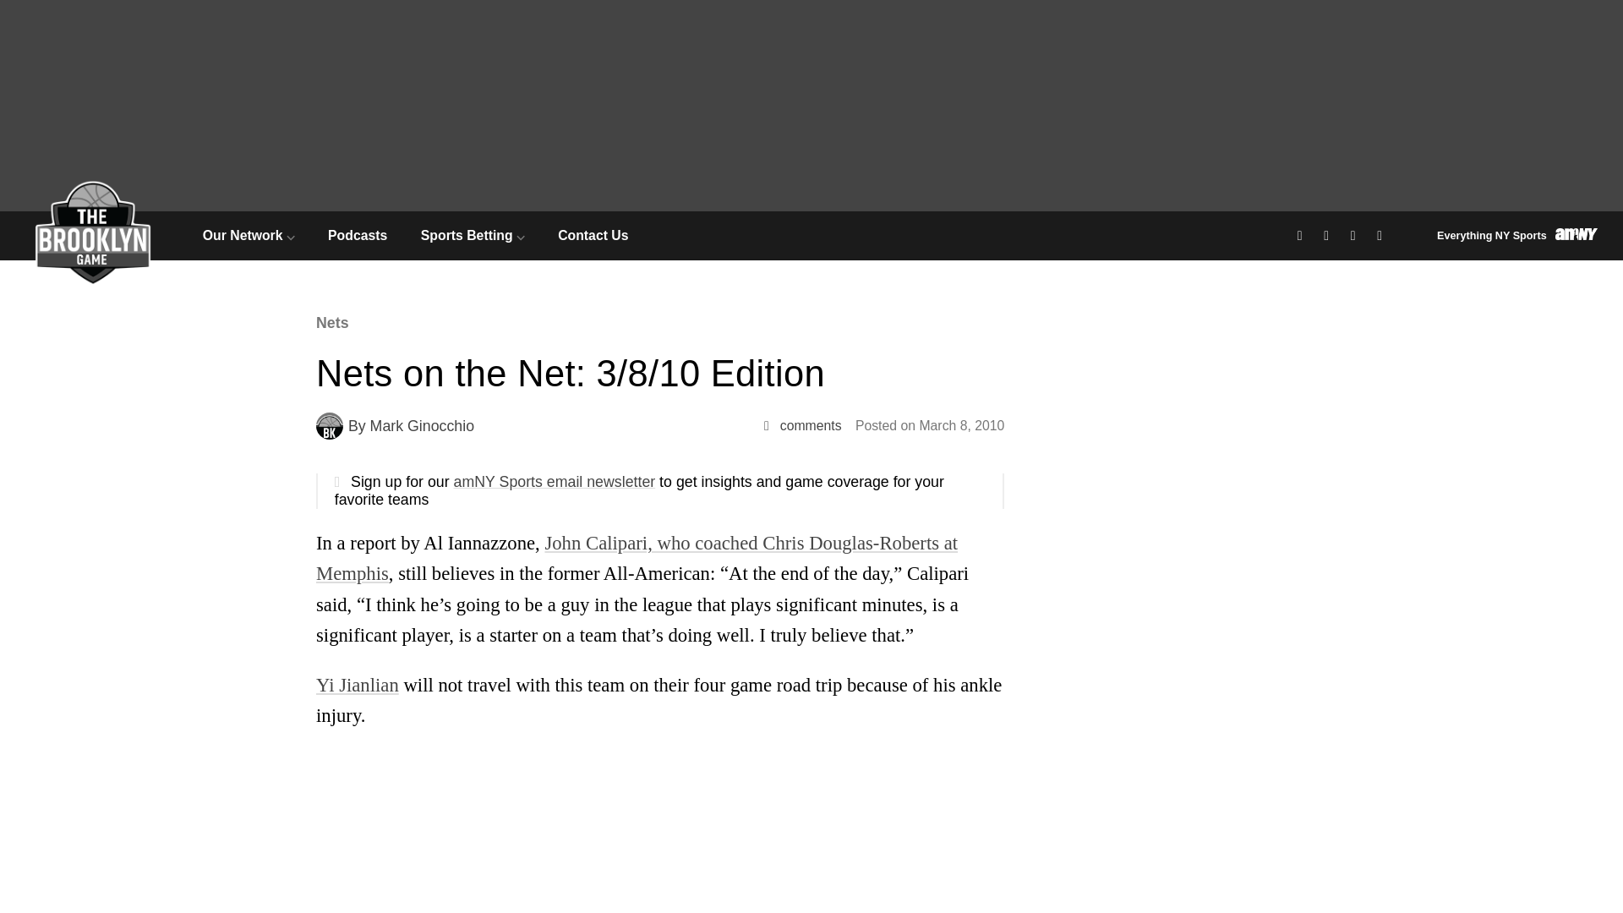 This screenshot has width=1623, height=913. Describe the element at coordinates (1356, 235) in the screenshot. I see `Instagram` at that location.